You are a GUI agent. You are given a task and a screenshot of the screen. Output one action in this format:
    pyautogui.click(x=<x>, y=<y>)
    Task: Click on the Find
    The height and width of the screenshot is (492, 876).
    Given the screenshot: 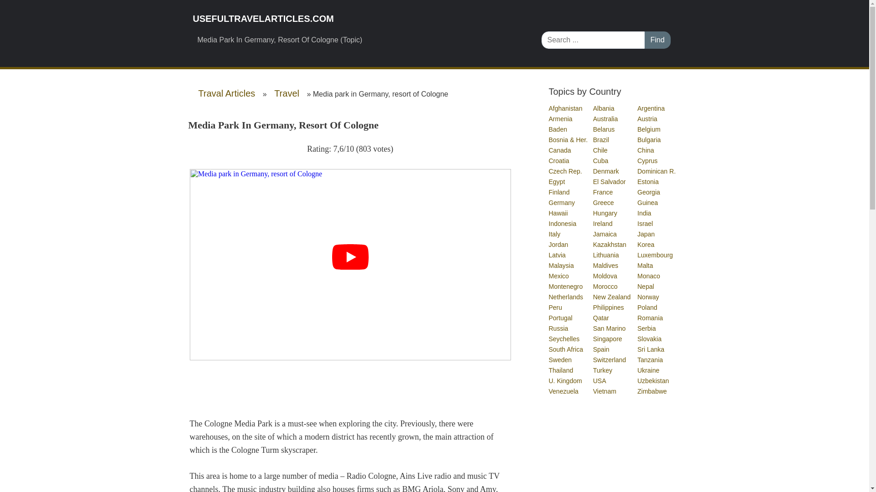 What is the action you would take?
    pyautogui.click(x=657, y=40)
    